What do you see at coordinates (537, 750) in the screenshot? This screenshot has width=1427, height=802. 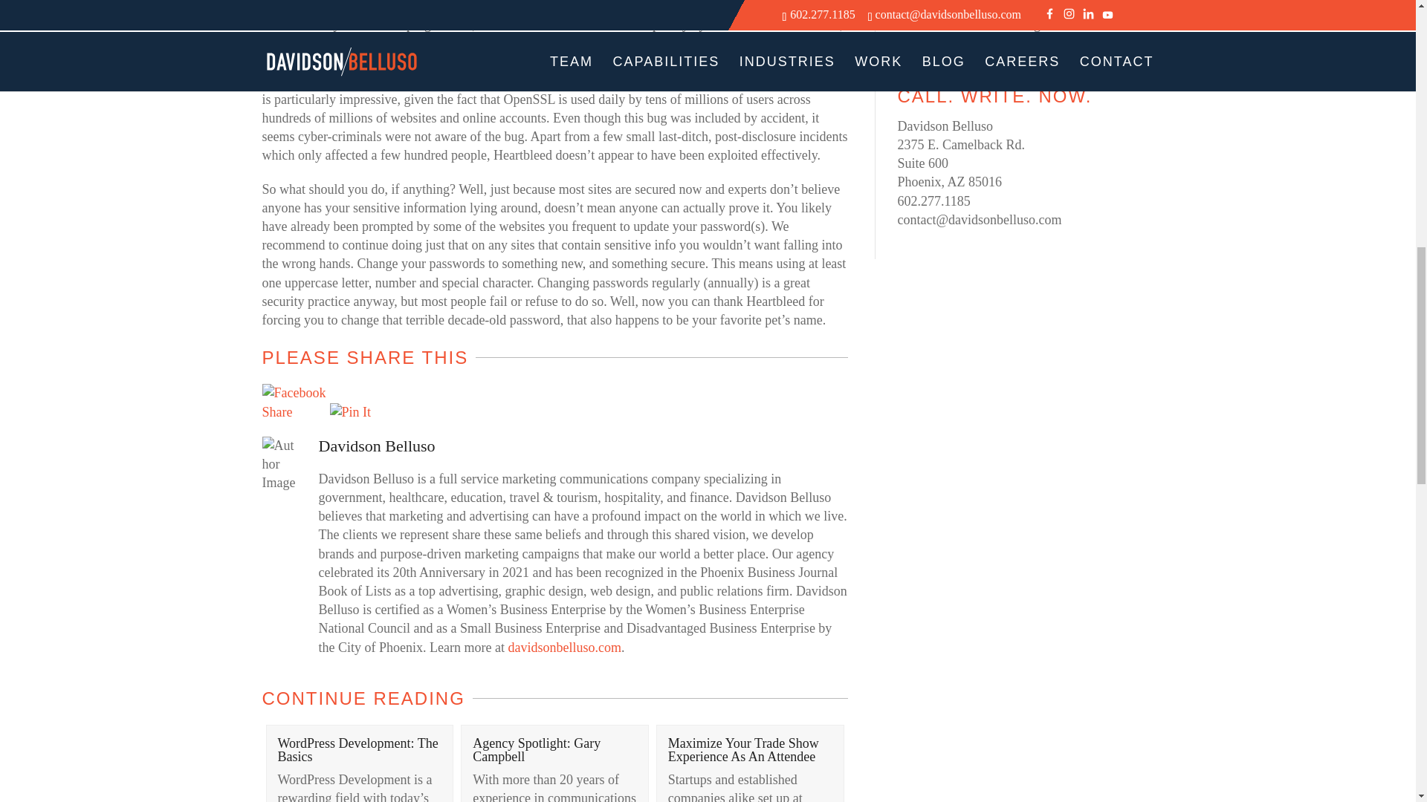 I see `Agency Spotlight: Gary Campbell` at bounding box center [537, 750].